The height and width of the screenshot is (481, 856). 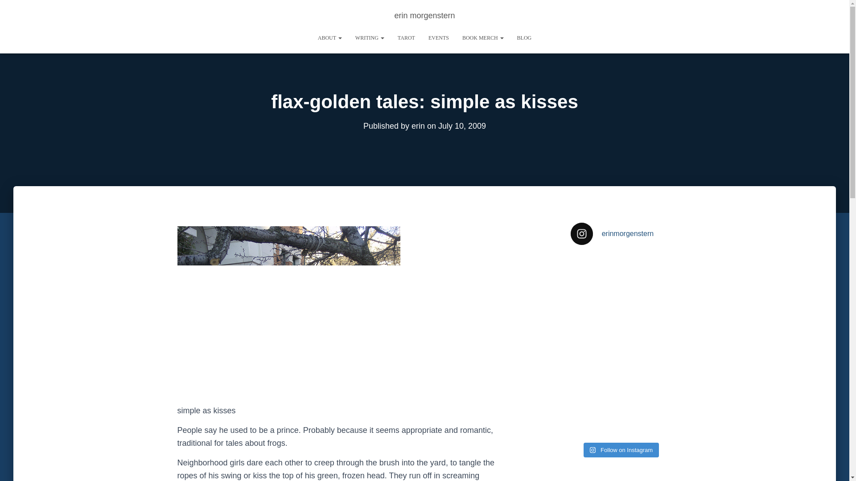 I want to click on About, so click(x=330, y=38).